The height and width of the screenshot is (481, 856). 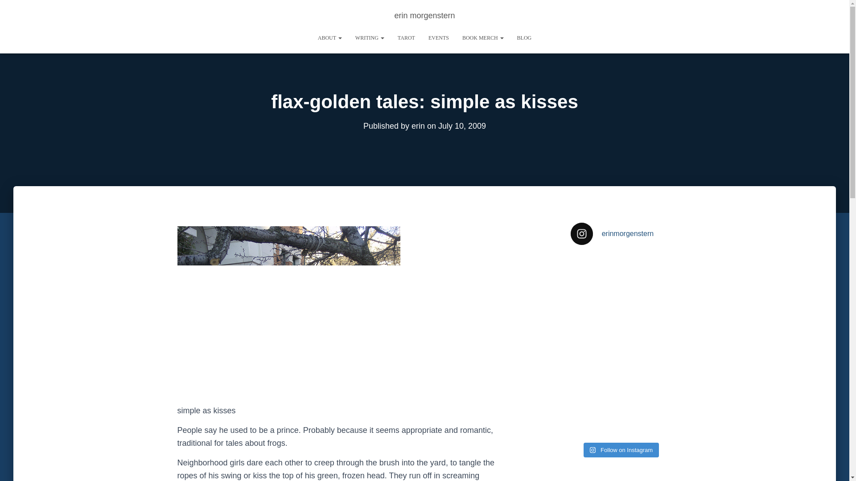 I want to click on About, so click(x=330, y=38).